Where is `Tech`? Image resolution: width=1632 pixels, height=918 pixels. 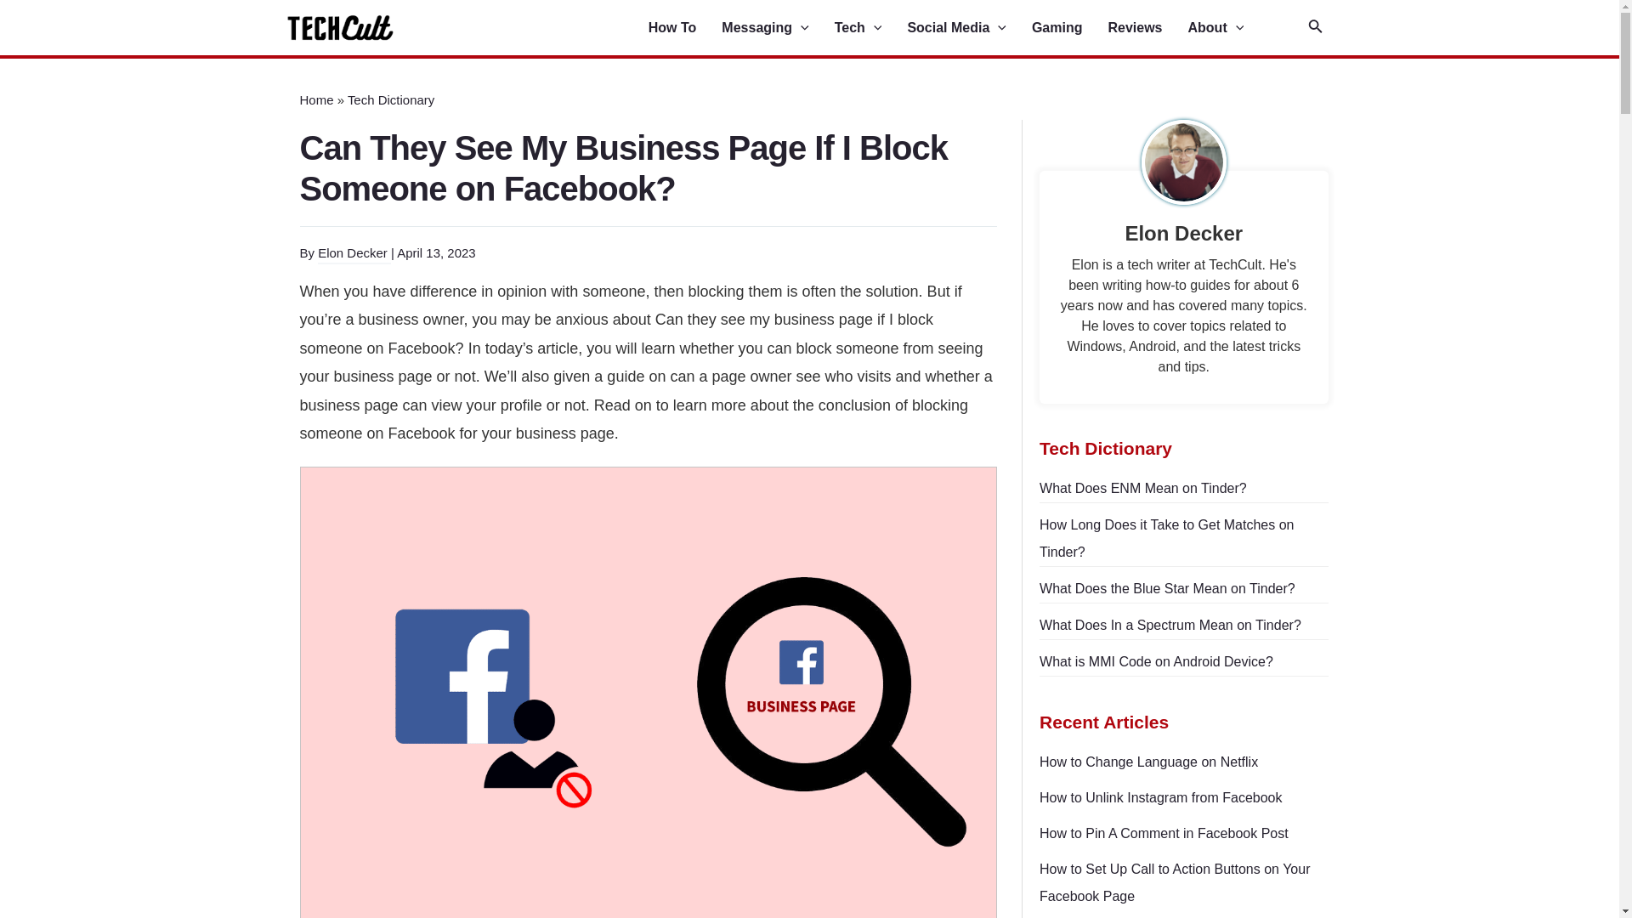 Tech is located at coordinates (870, 28).